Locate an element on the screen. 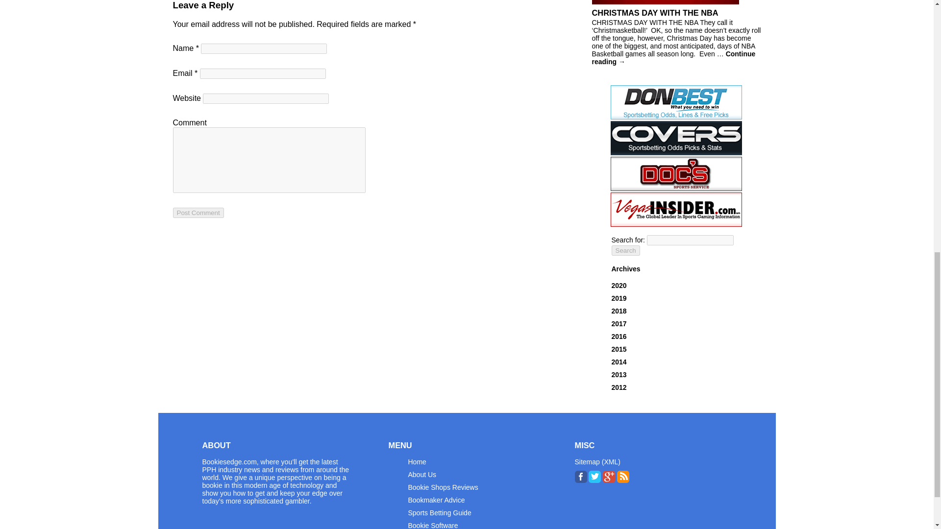 The image size is (941, 529). Search is located at coordinates (625, 250).